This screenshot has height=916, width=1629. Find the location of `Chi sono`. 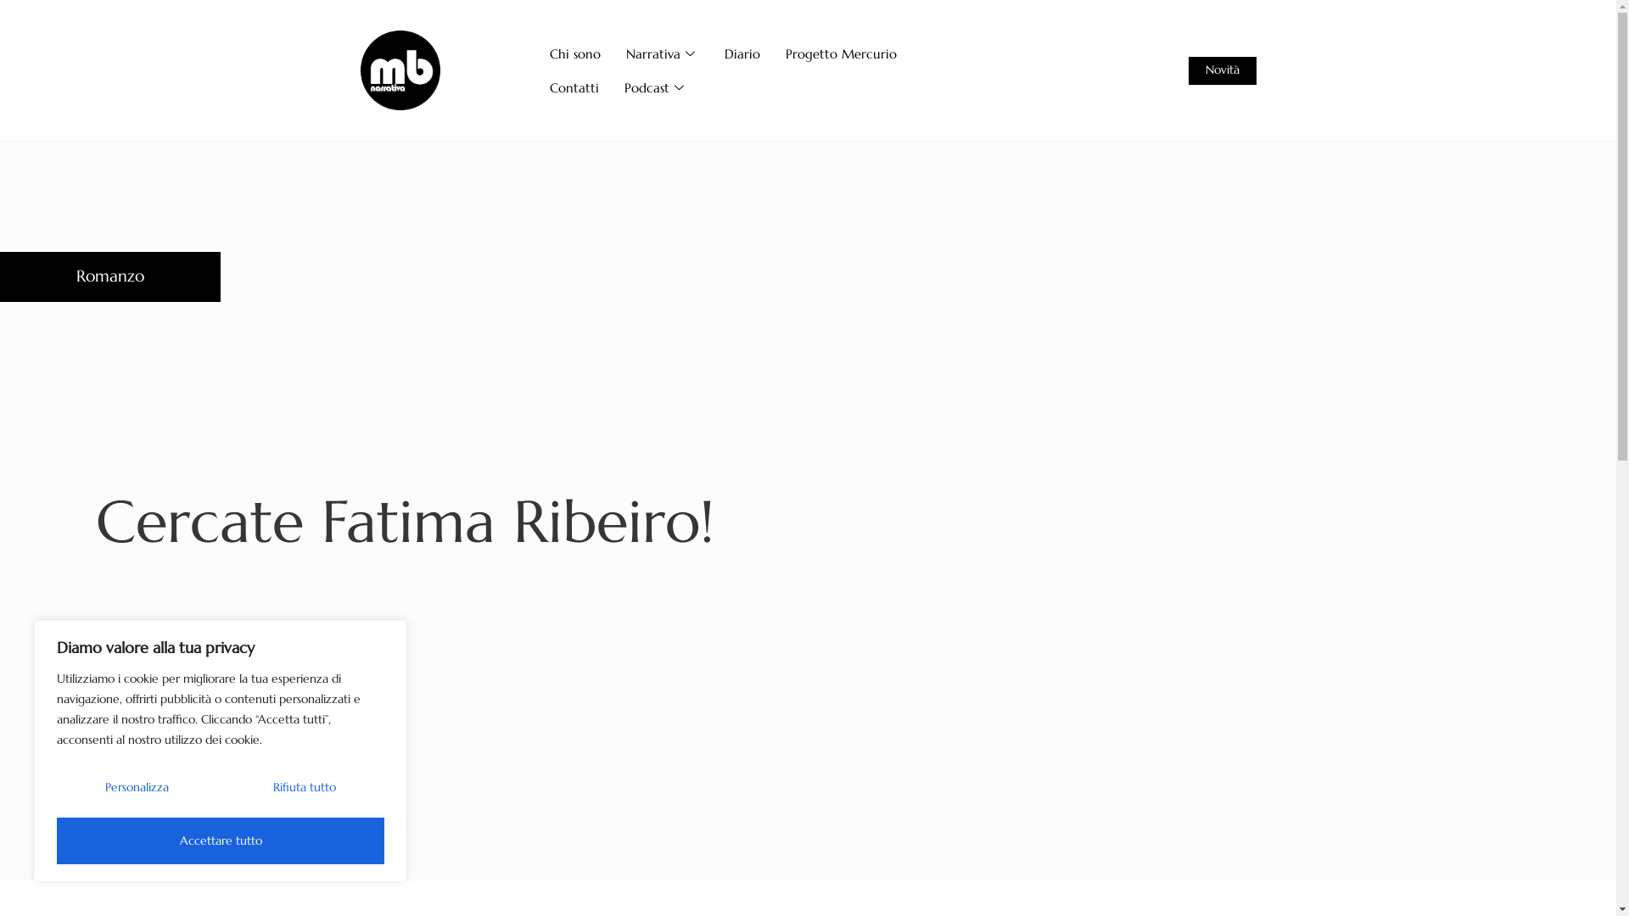

Chi sono is located at coordinates (575, 53).